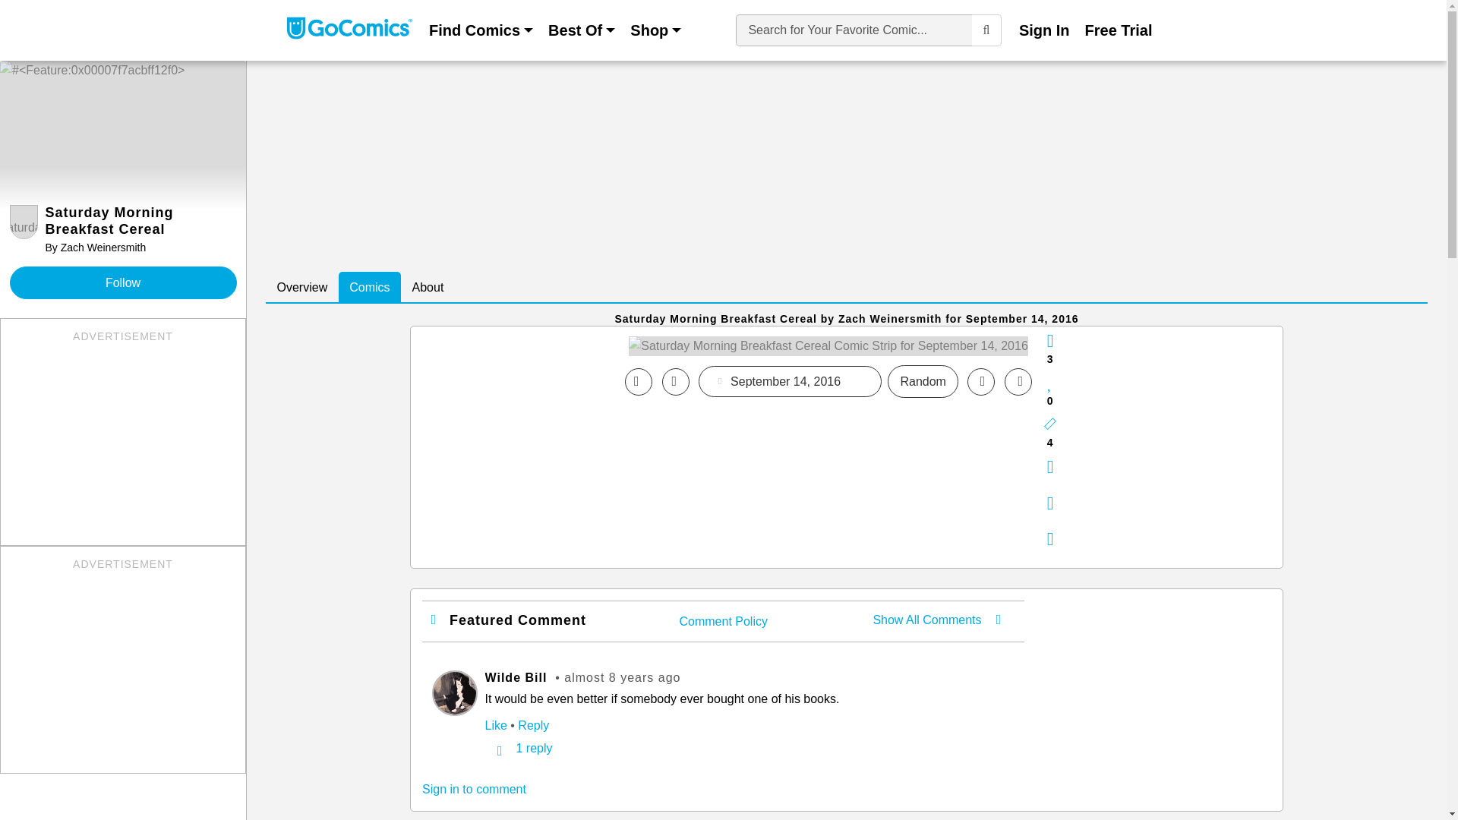  Describe the element at coordinates (582, 30) in the screenshot. I see `Best Of` at that location.